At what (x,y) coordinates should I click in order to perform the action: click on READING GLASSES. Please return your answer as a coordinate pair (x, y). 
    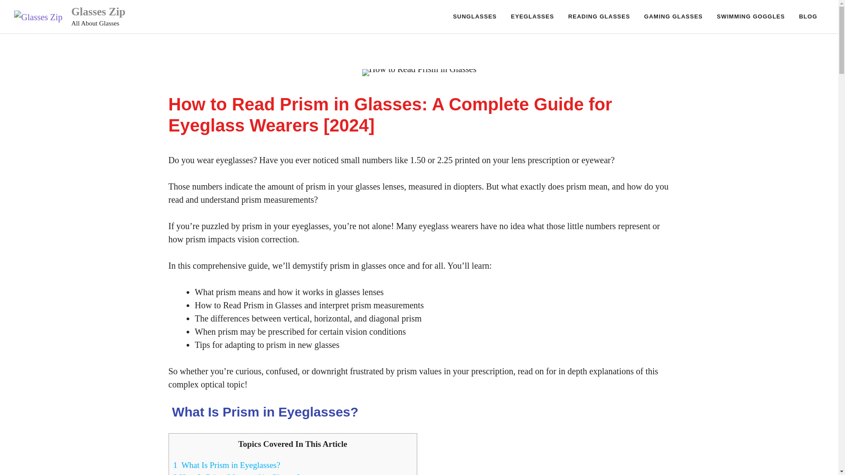
    Looking at the image, I should click on (599, 17).